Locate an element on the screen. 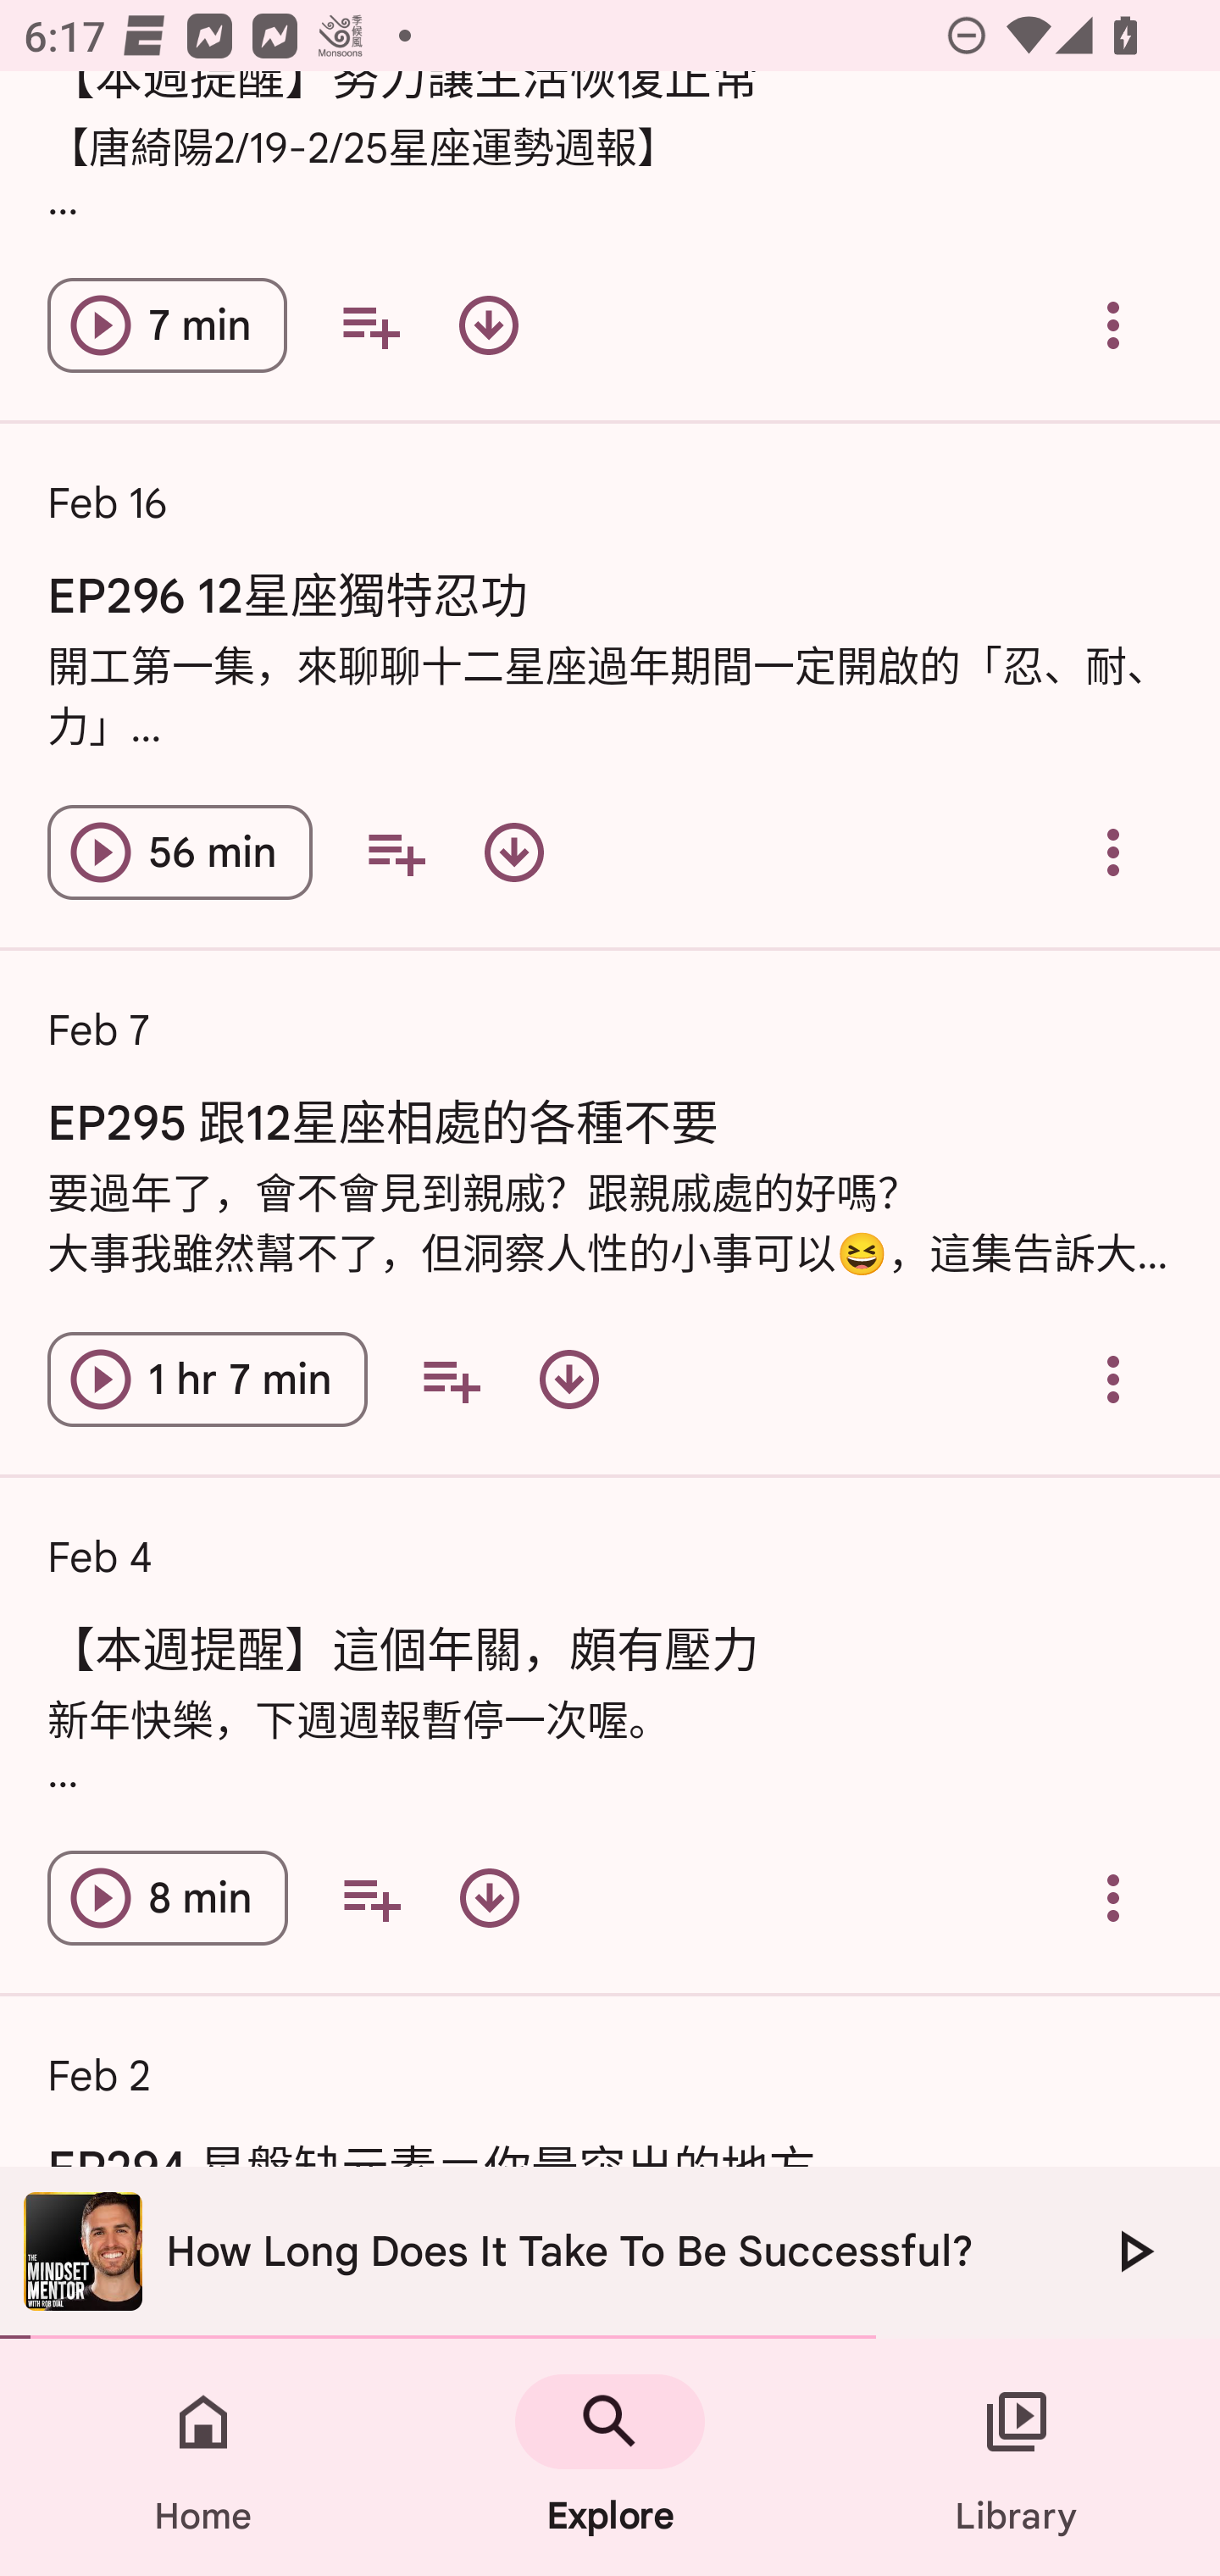 This screenshot has height=2576, width=1220. Overflow menu is located at coordinates (1113, 1380).